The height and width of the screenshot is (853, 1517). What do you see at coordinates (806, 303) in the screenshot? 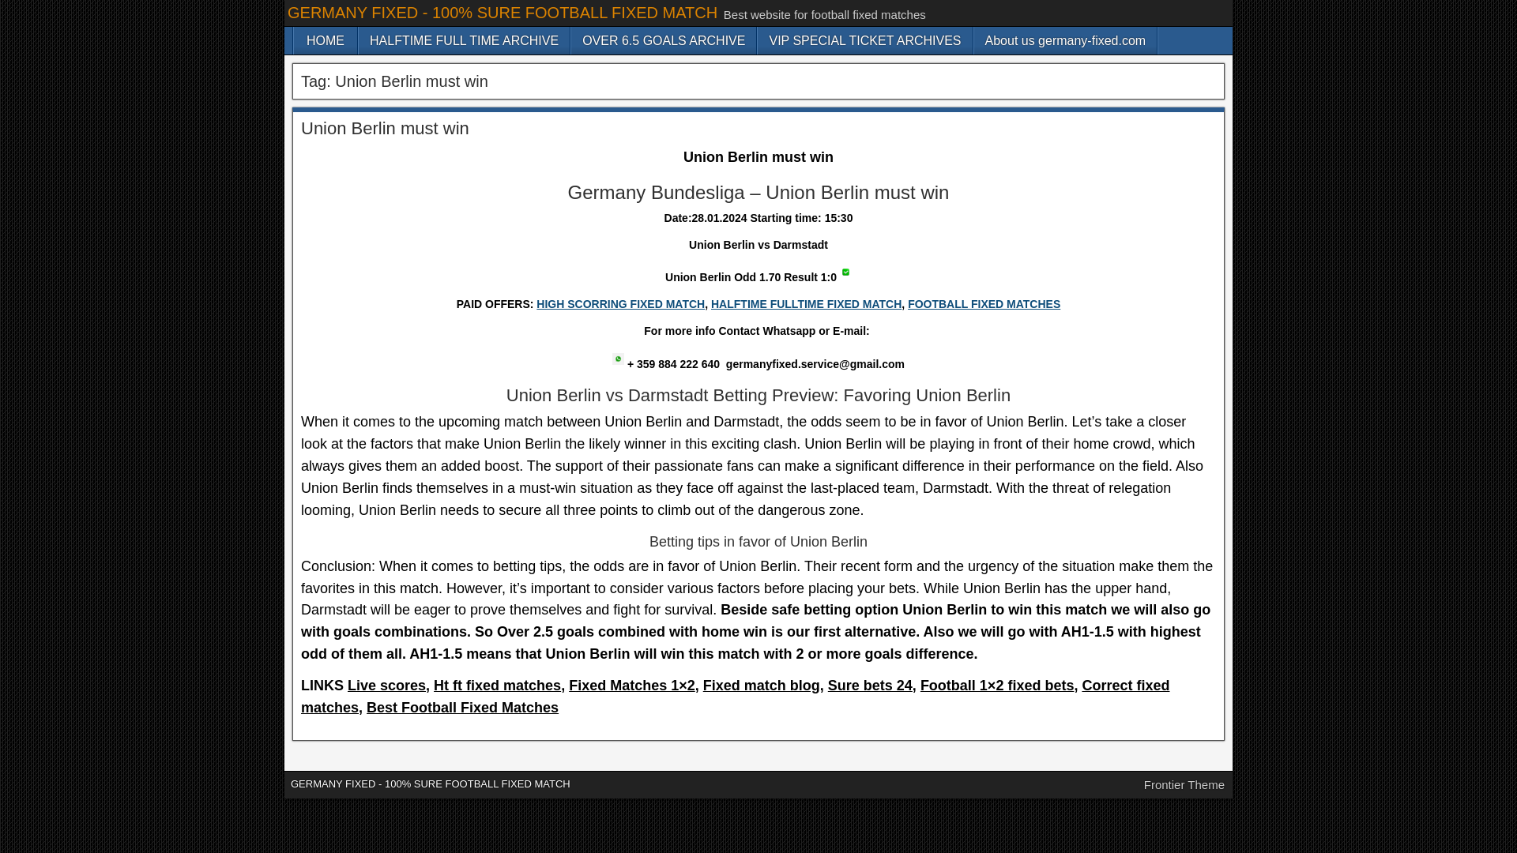
I see `HALFTIME FULLTIME FIXED MATCH` at bounding box center [806, 303].